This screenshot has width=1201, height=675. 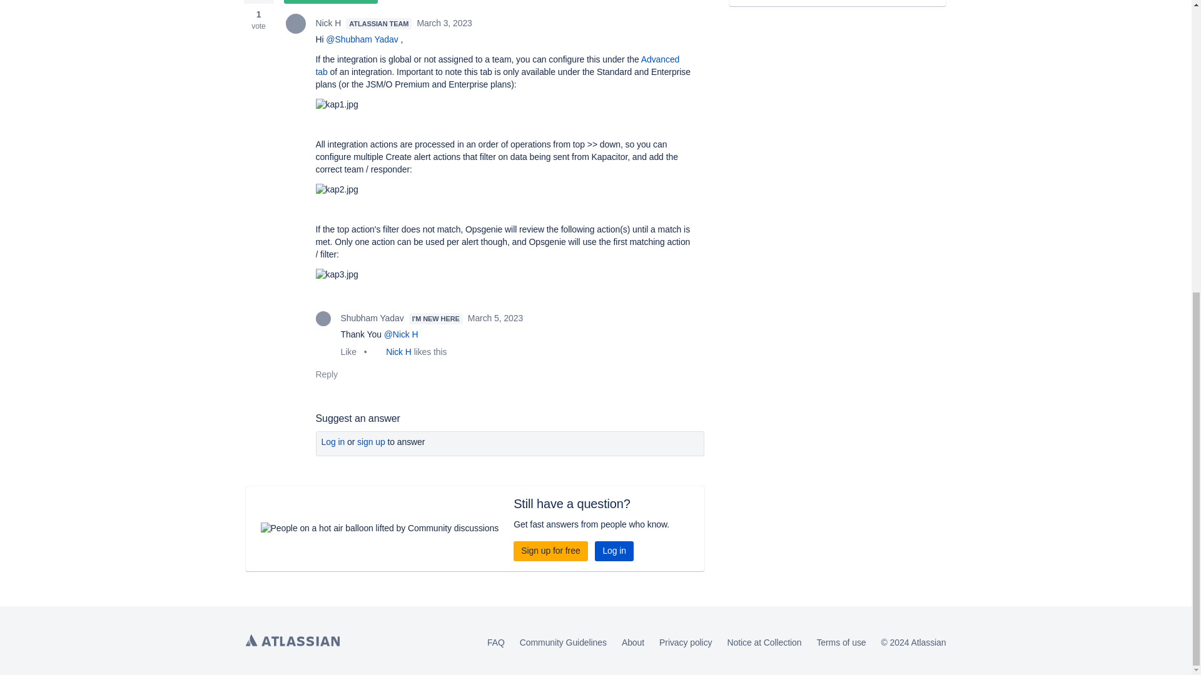 I want to click on kap1.jpg, so click(x=337, y=105).